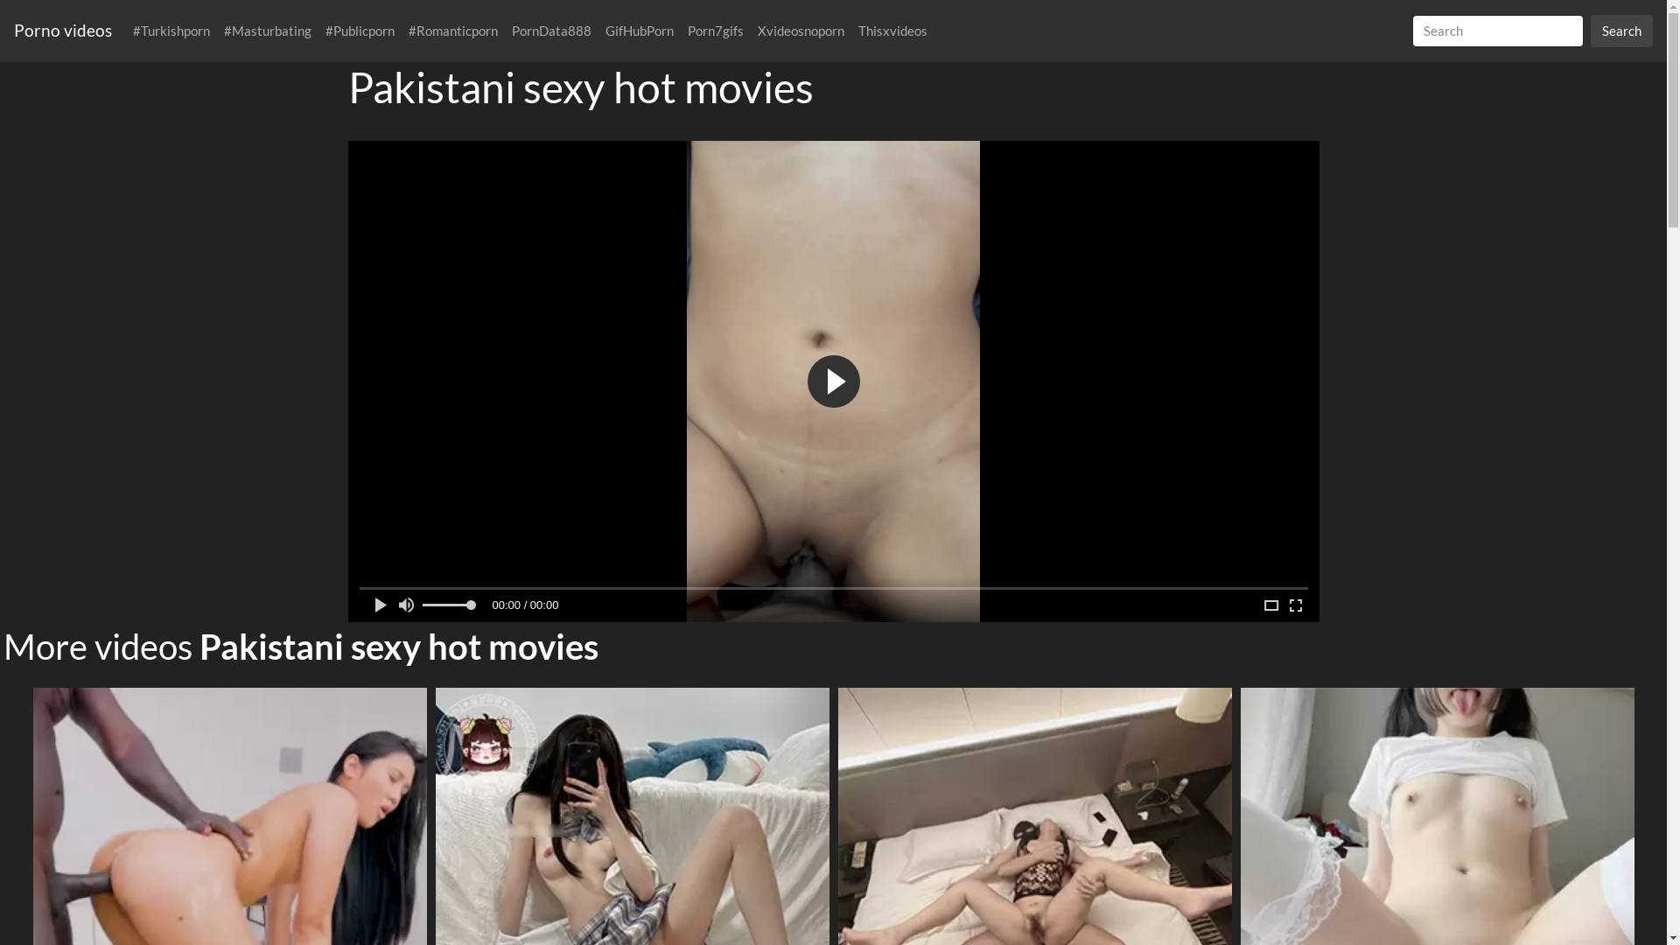 Image resolution: width=1680 pixels, height=945 pixels. Describe the element at coordinates (801, 31) in the screenshot. I see `Xvideosnoporn` at that location.